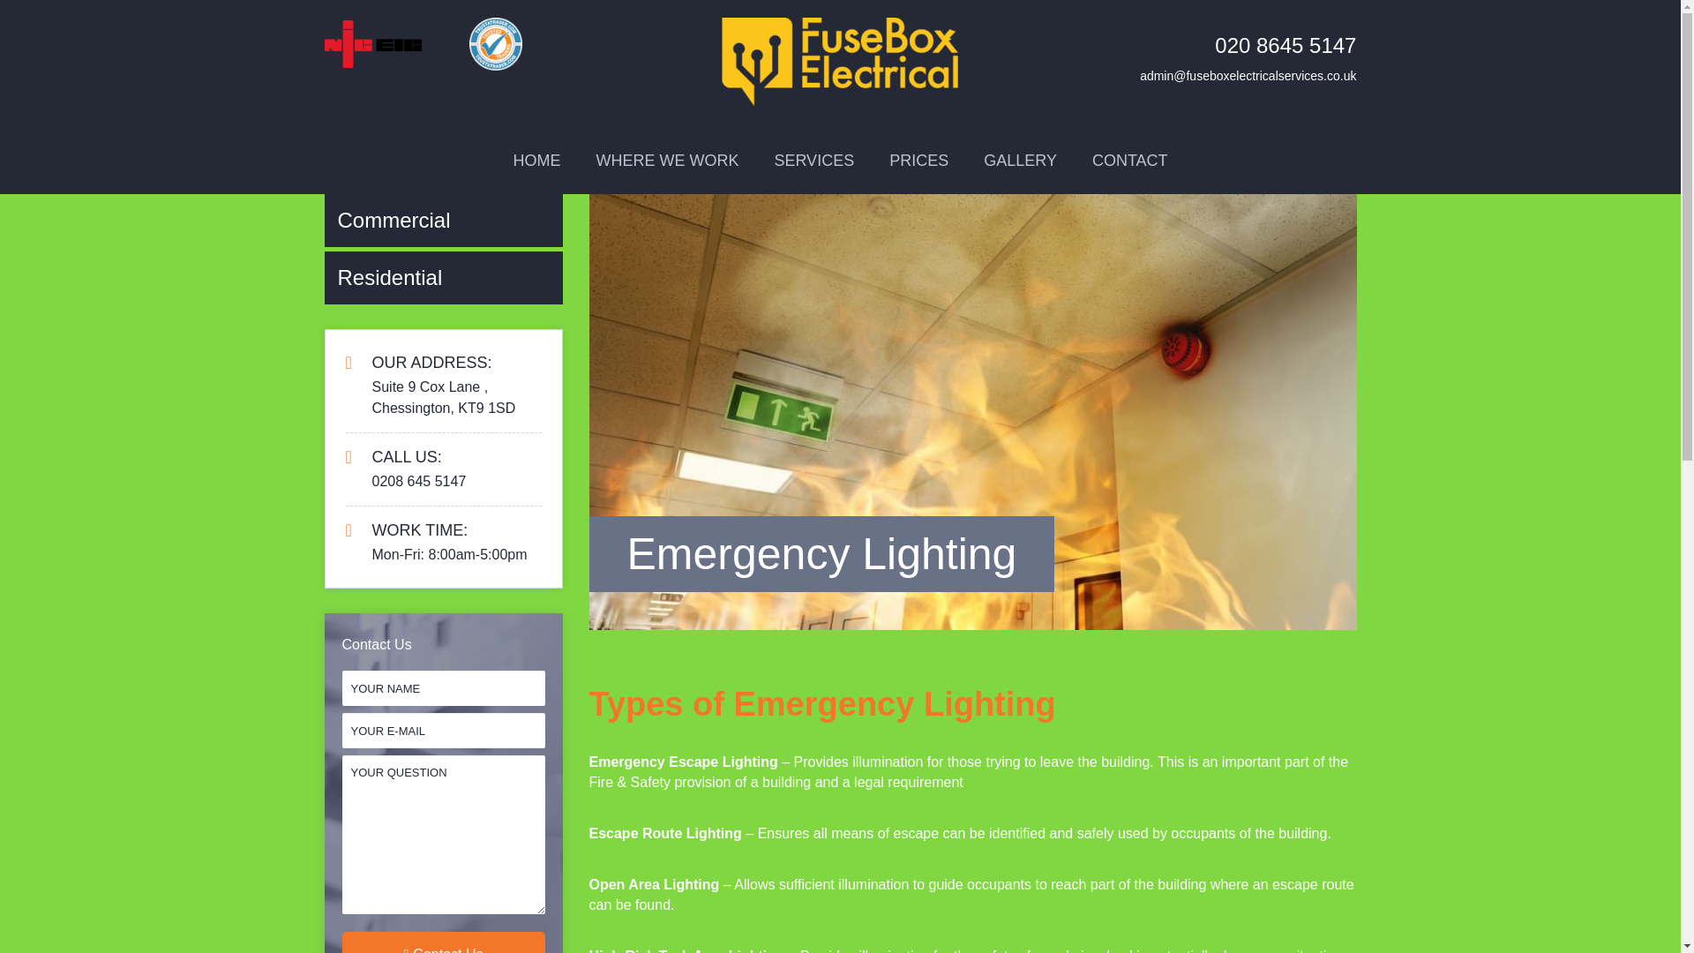 The width and height of the screenshot is (1694, 953). What do you see at coordinates (666, 161) in the screenshot?
I see `WHERE WE WORK` at bounding box center [666, 161].